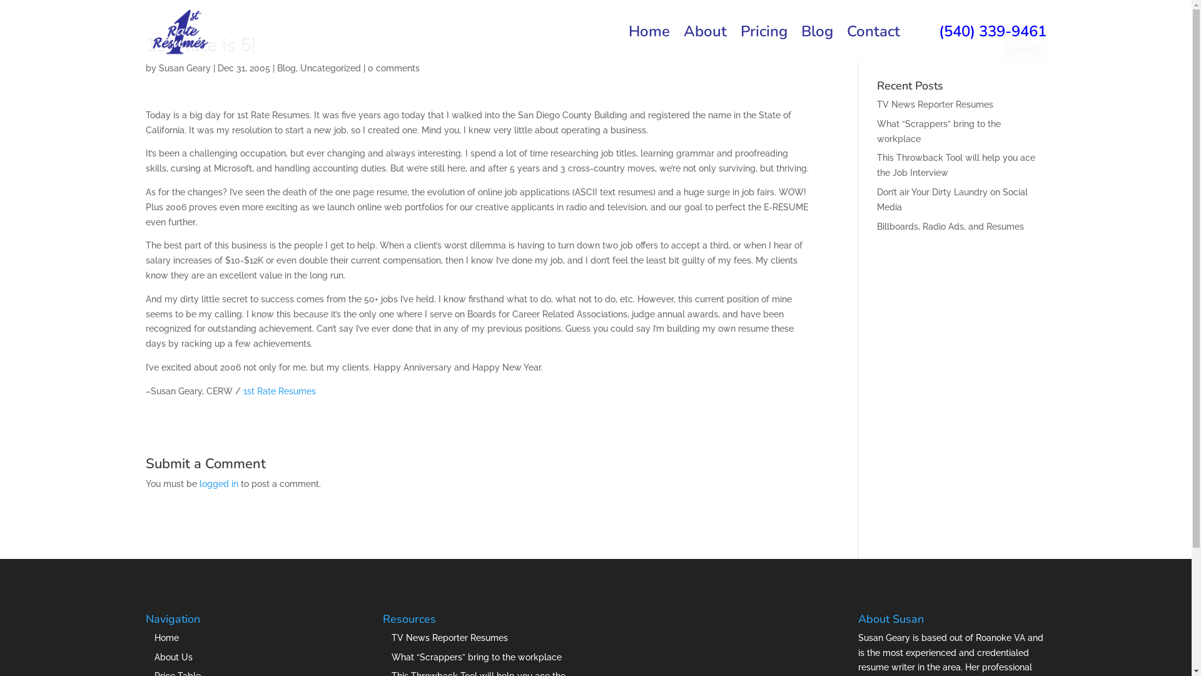 This screenshot has height=676, width=1201. I want to click on Susan Geary, so click(185, 68).